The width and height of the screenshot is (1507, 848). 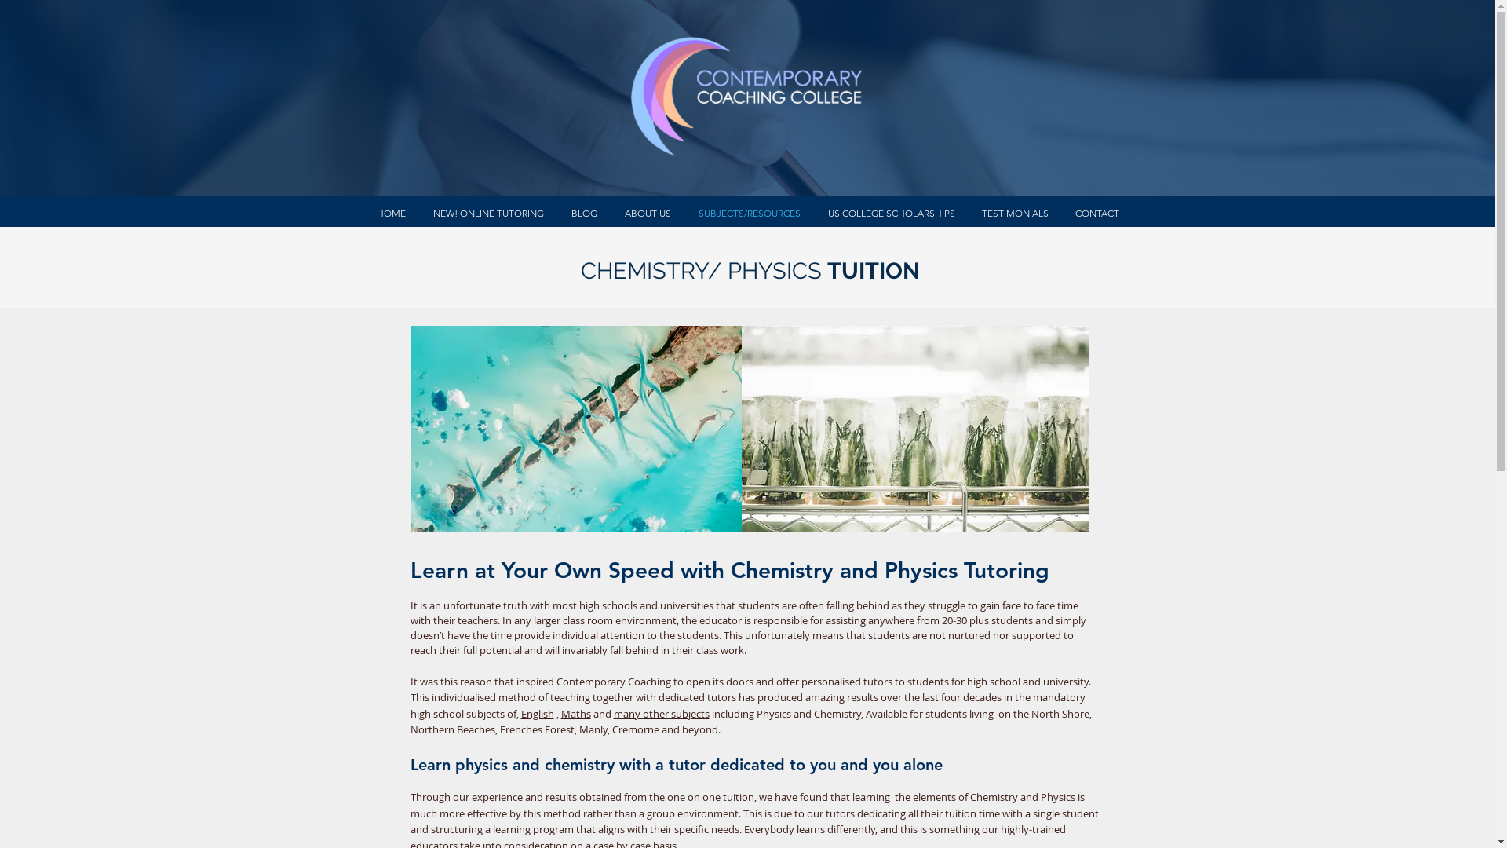 What do you see at coordinates (648, 214) in the screenshot?
I see `ABOUT US` at bounding box center [648, 214].